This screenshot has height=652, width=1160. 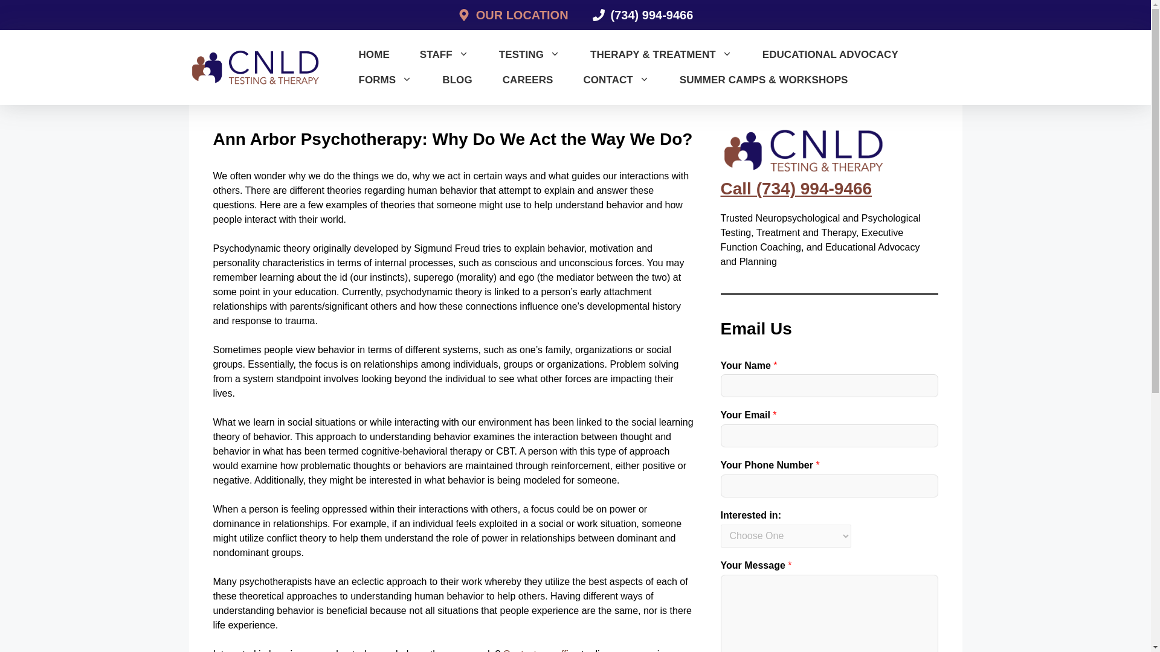 What do you see at coordinates (529, 55) in the screenshot?
I see `TESTING` at bounding box center [529, 55].